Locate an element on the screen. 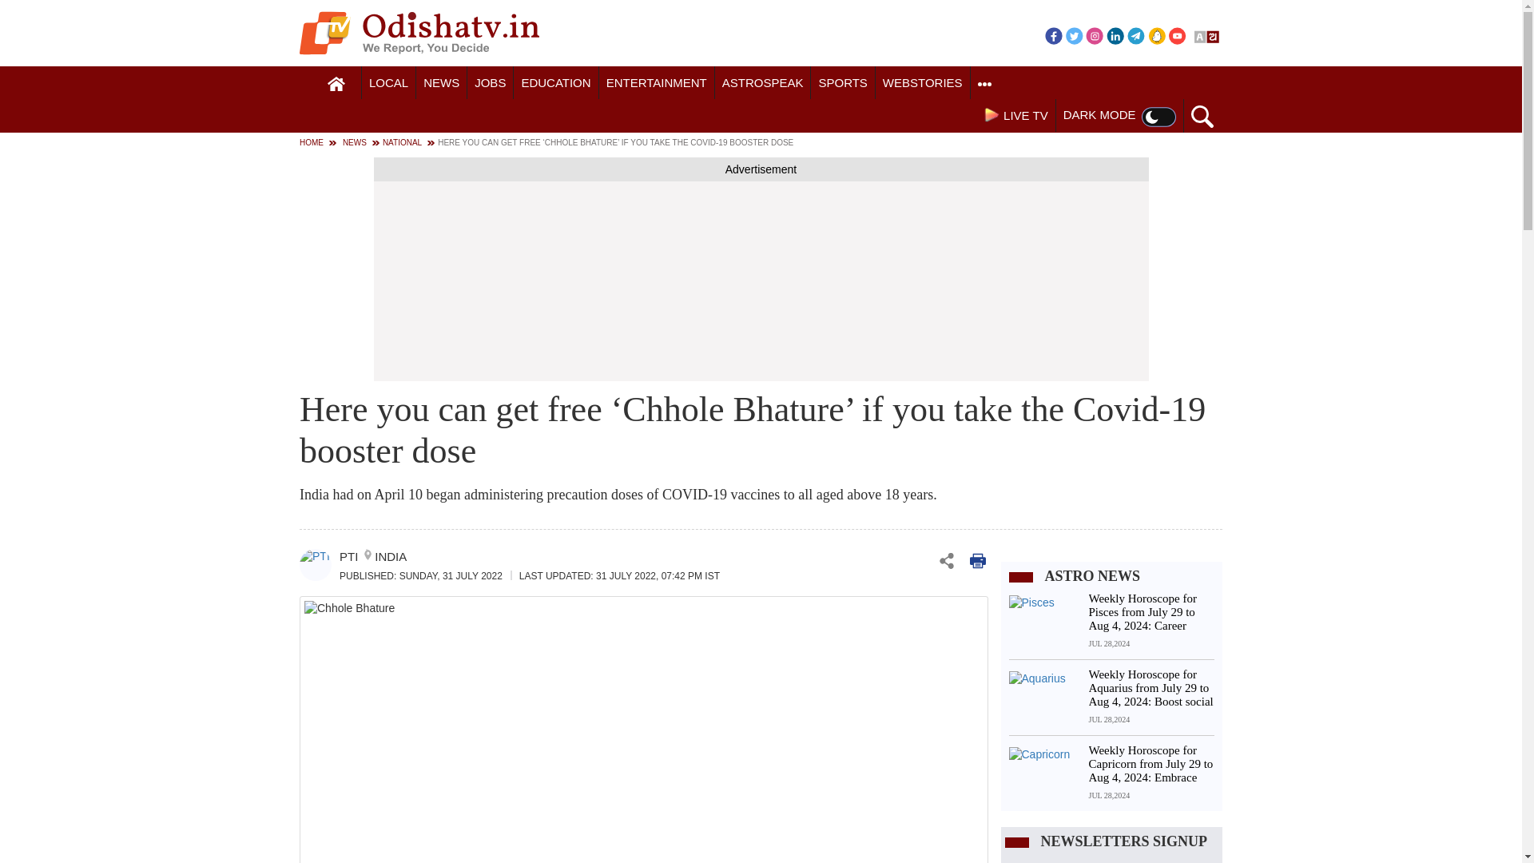 The width and height of the screenshot is (1534, 863). Koo is located at coordinates (1157, 35).